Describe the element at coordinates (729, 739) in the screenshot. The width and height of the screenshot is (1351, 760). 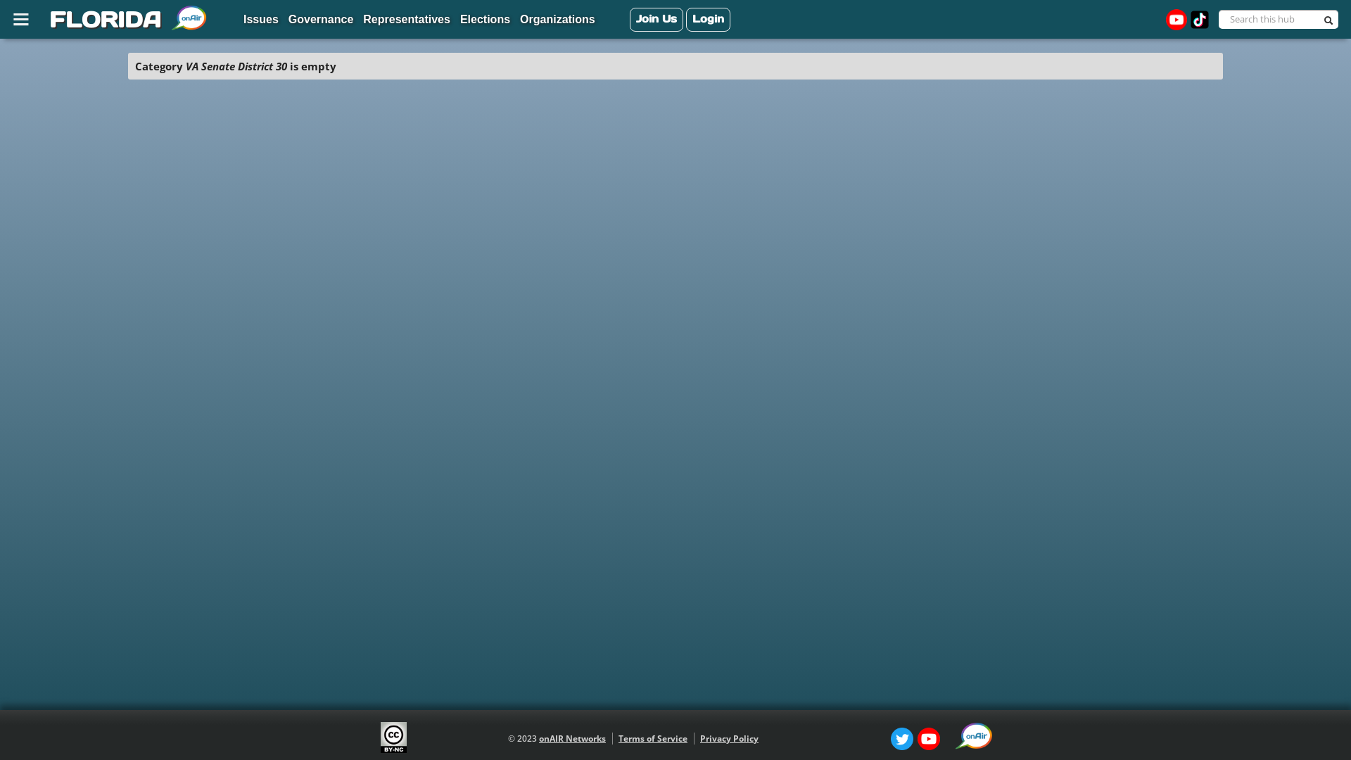
I see `Privacy Policy` at that location.